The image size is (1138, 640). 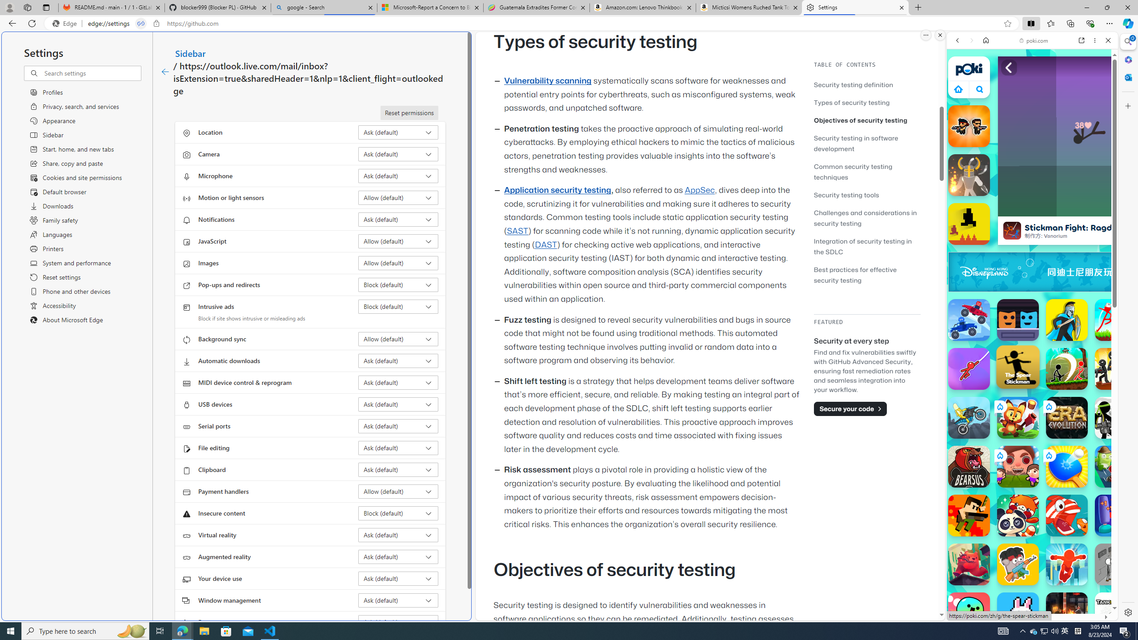 I want to click on Automatic downloads Ask (default), so click(x=398, y=361).